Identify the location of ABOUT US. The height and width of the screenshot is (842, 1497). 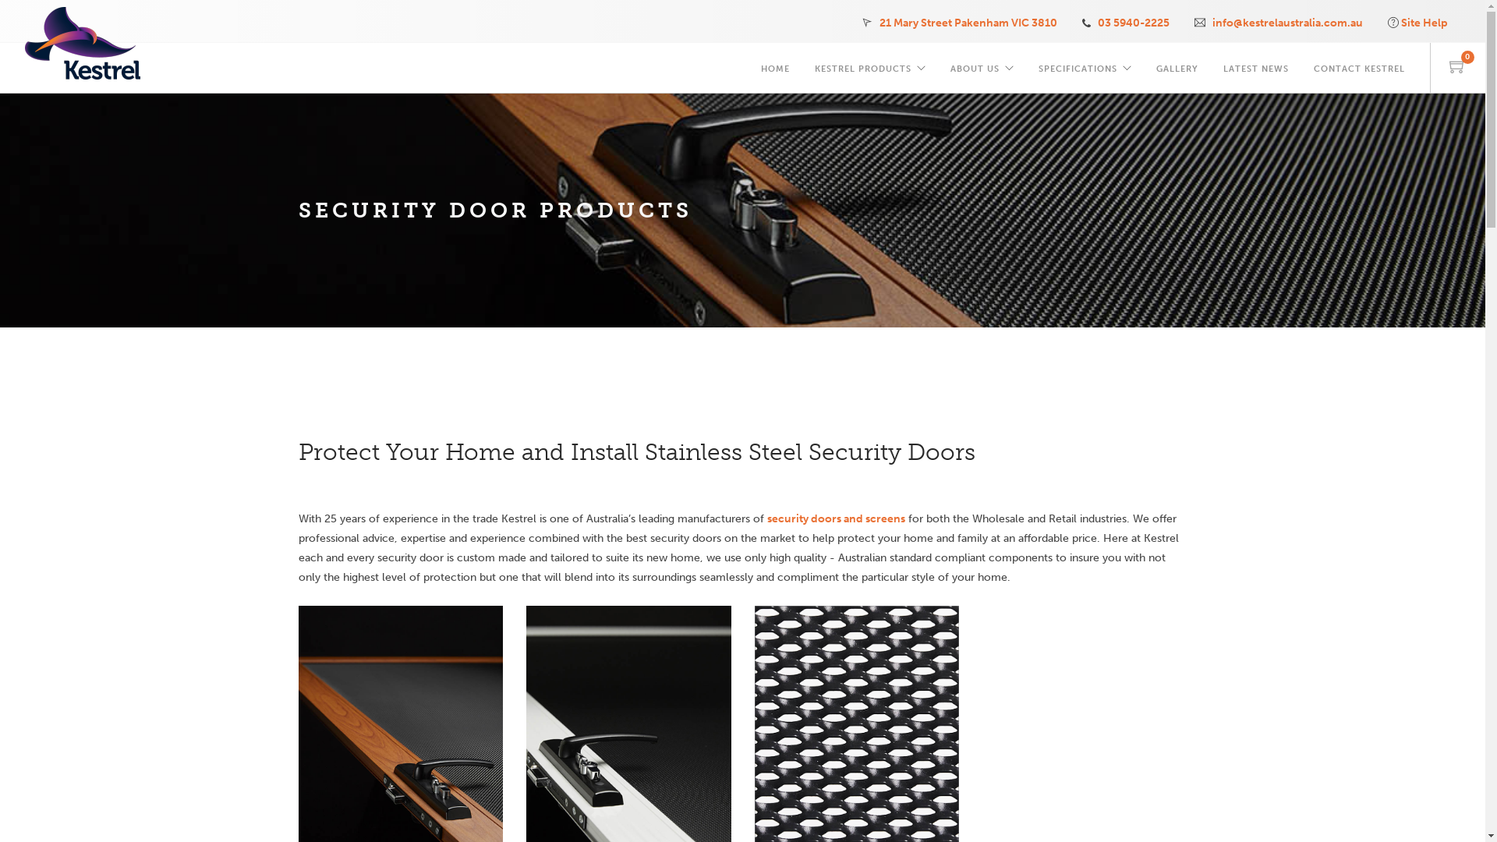
(975, 65).